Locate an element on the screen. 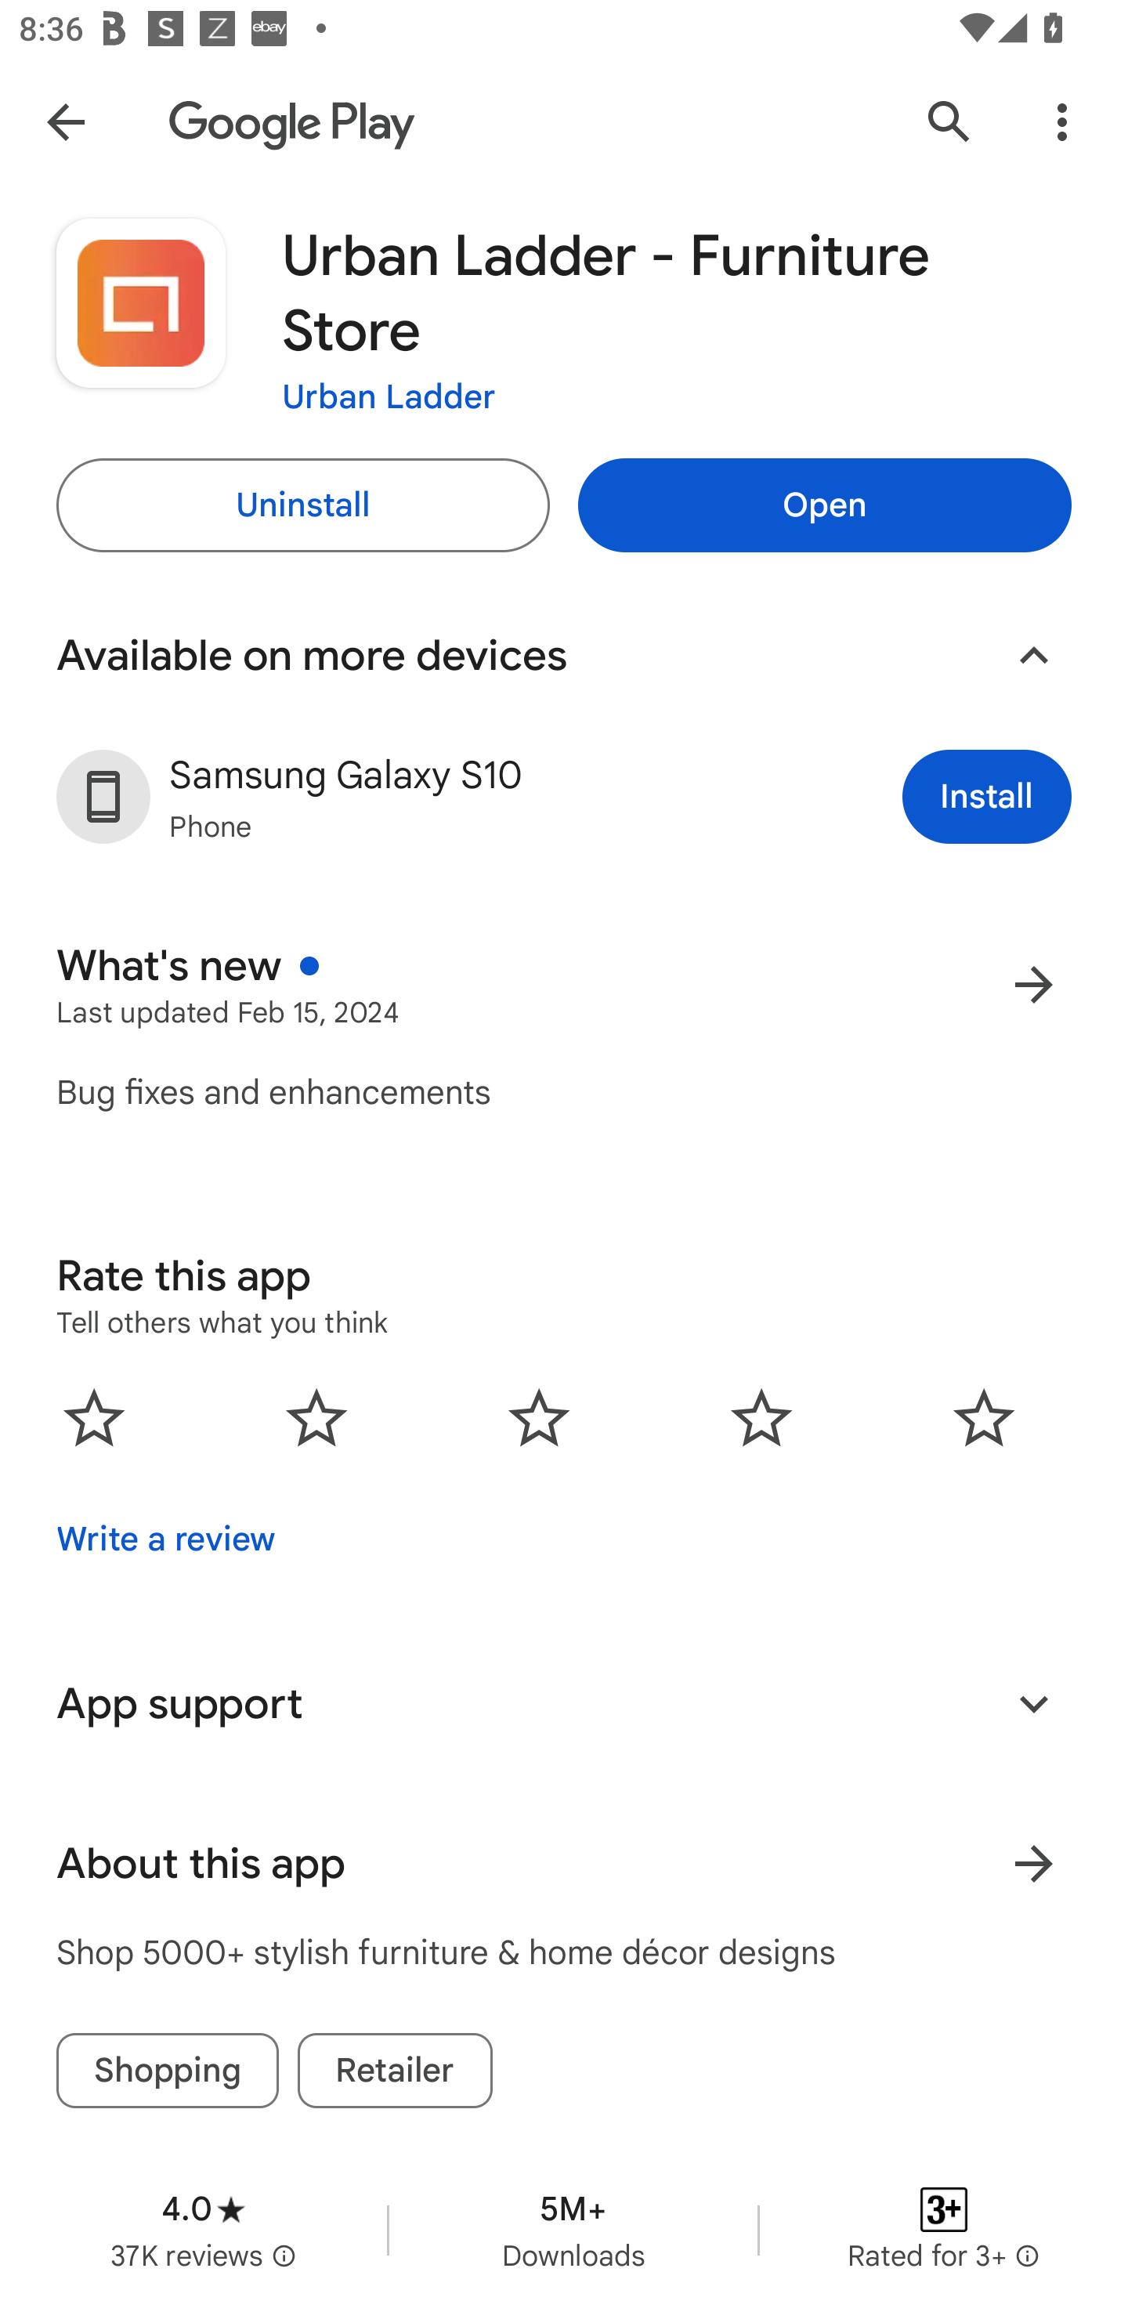 This screenshot has width=1128, height=2319. Learn more About this app is located at coordinates (1034, 1863).